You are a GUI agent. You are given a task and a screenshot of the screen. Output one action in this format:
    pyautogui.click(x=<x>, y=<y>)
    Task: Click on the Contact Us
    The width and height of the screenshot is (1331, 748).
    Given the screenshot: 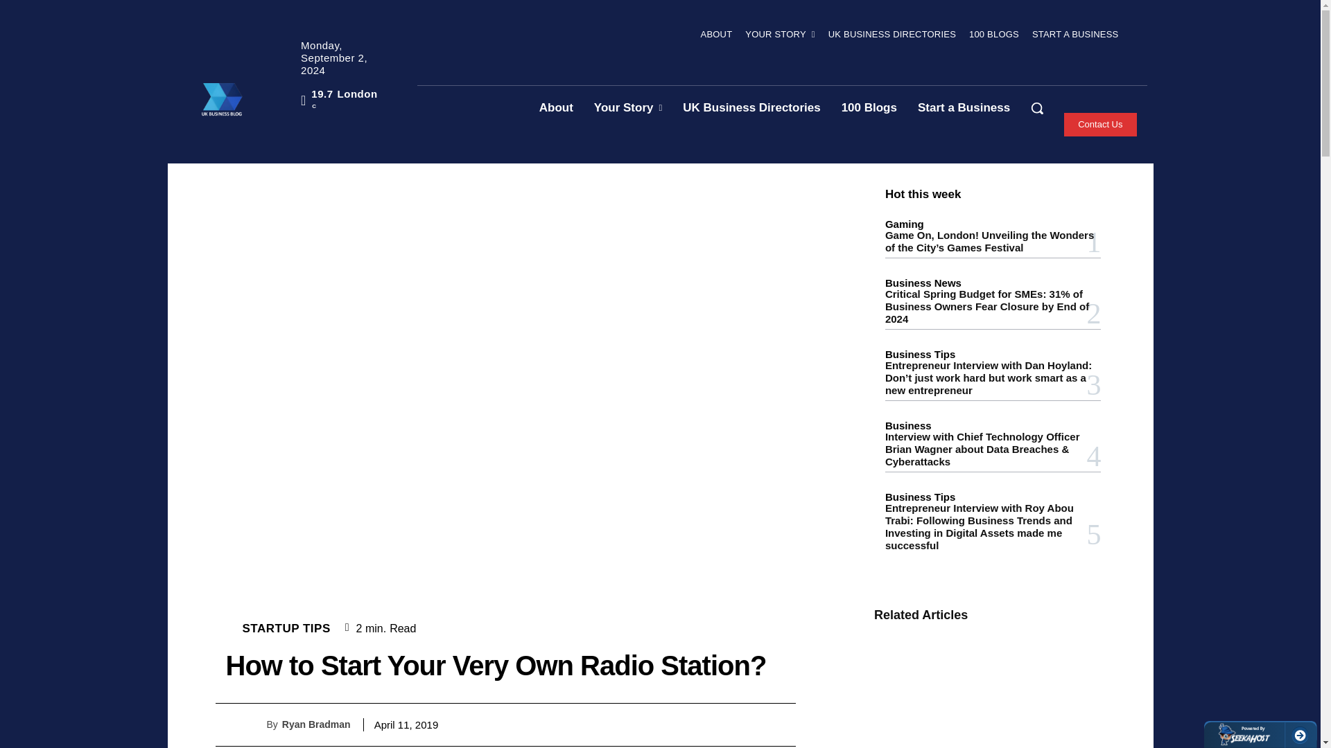 What is the action you would take?
    pyautogui.click(x=1099, y=124)
    